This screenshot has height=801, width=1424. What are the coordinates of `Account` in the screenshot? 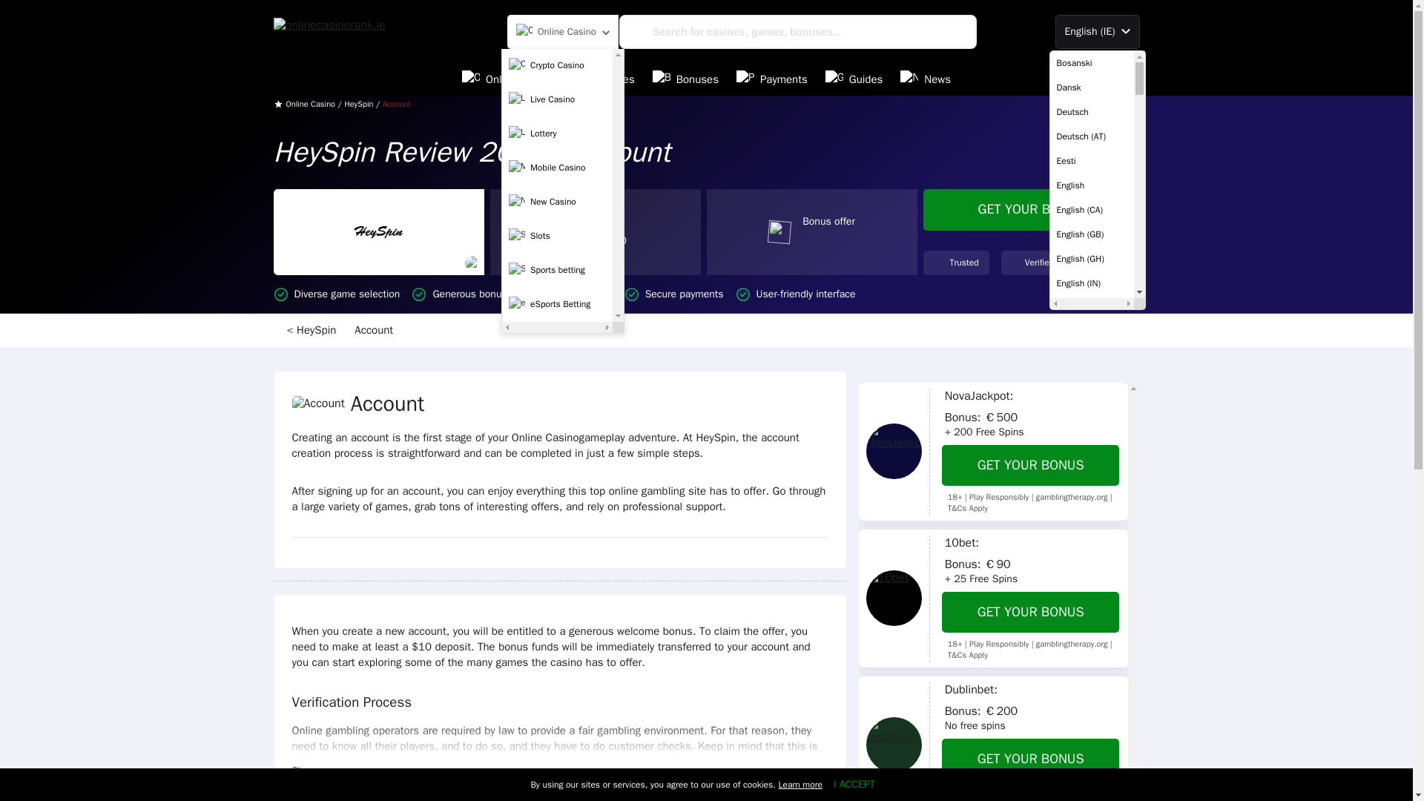 It's located at (375, 330).